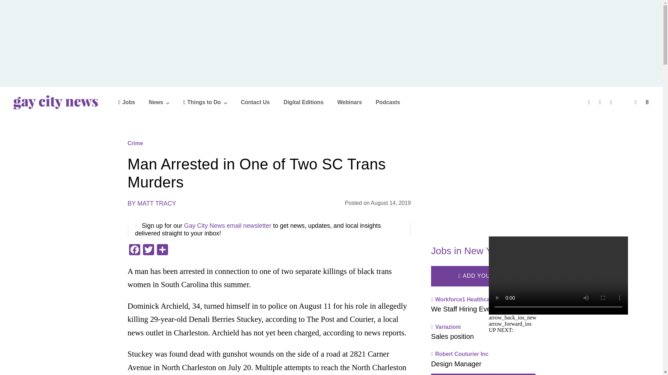  Describe the element at coordinates (255, 102) in the screenshot. I see `Contact Us` at that location.